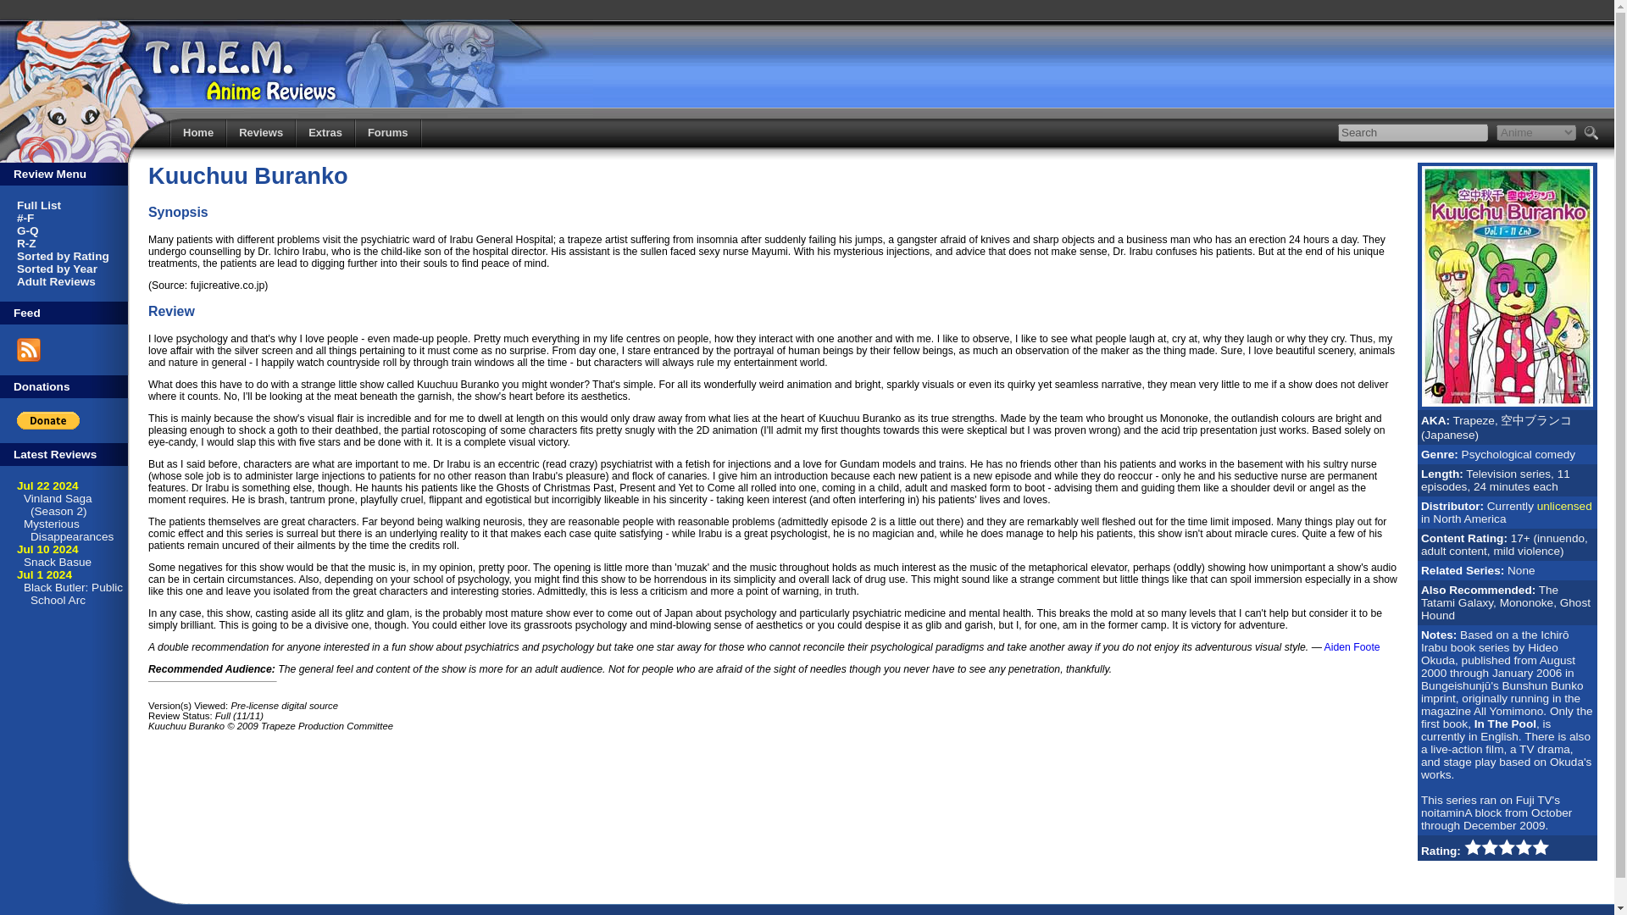 The image size is (1627, 915). What do you see at coordinates (1564, 505) in the screenshot?
I see `unlicensed` at bounding box center [1564, 505].